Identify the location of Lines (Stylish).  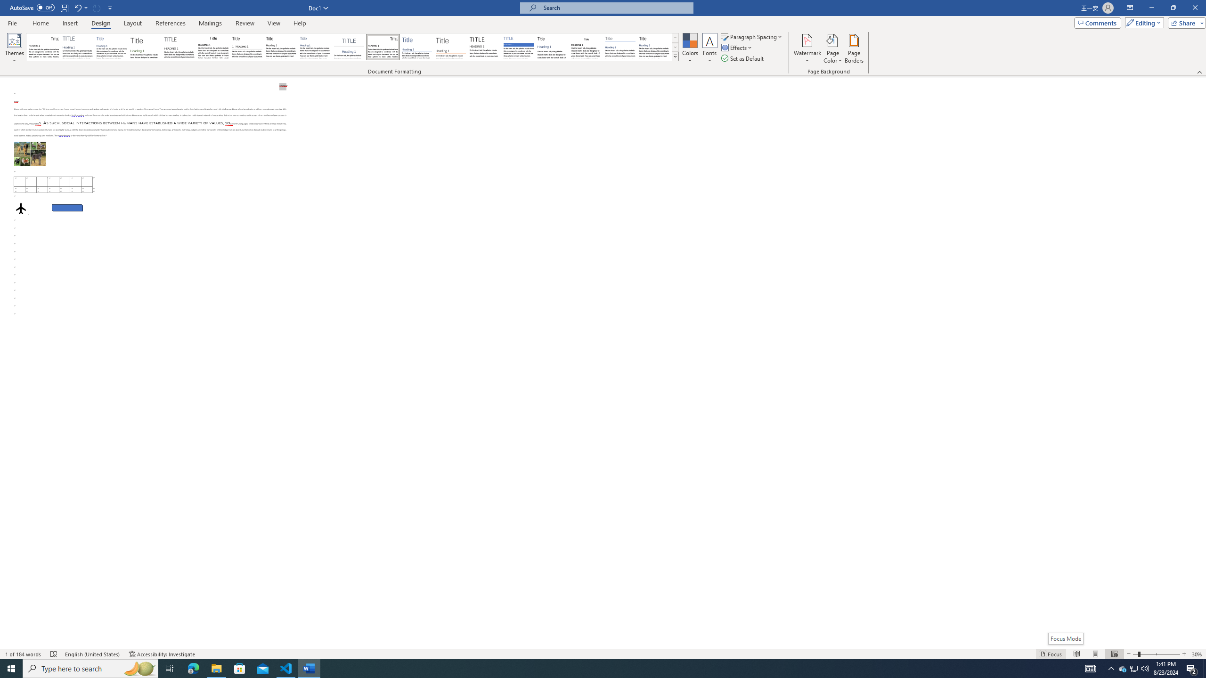
(451, 47).